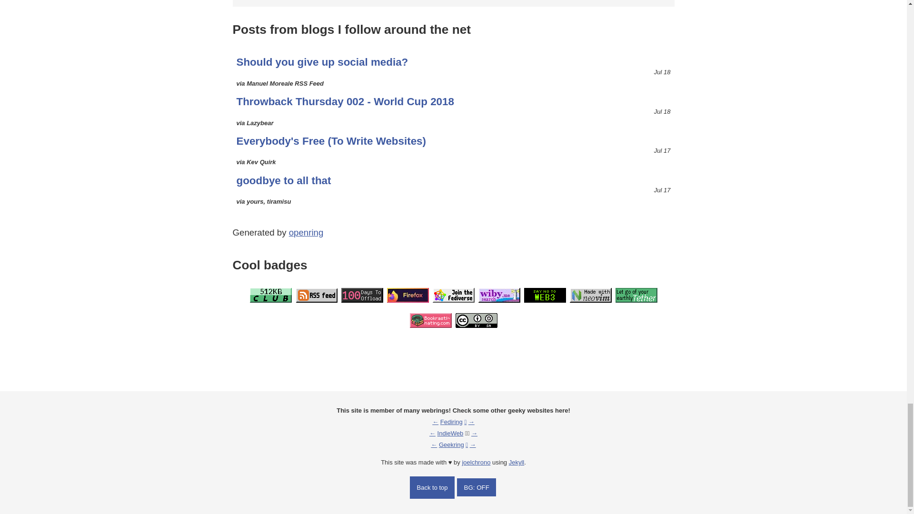 This screenshot has width=914, height=514. Describe the element at coordinates (636, 295) in the screenshot. I see `Switch to Void Linux` at that location.